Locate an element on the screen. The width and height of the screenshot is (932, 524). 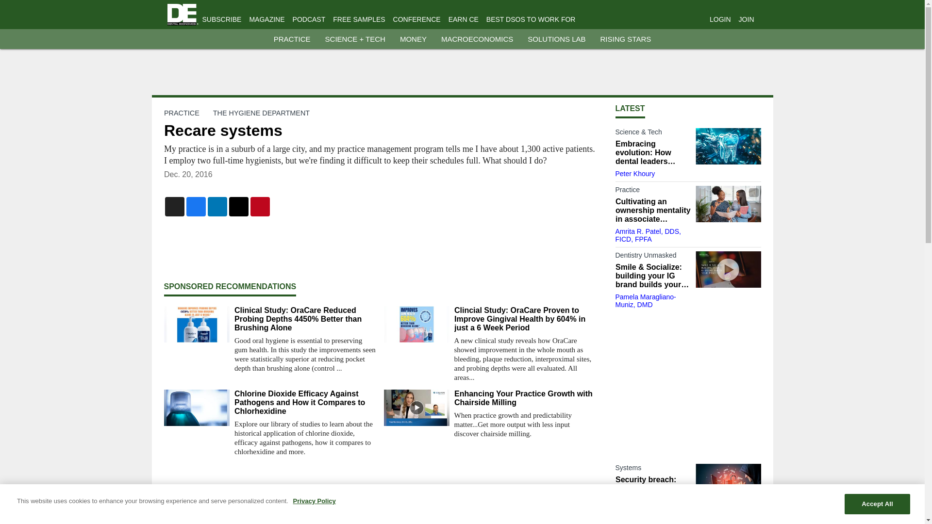
RISING STARS is located at coordinates (625, 39).